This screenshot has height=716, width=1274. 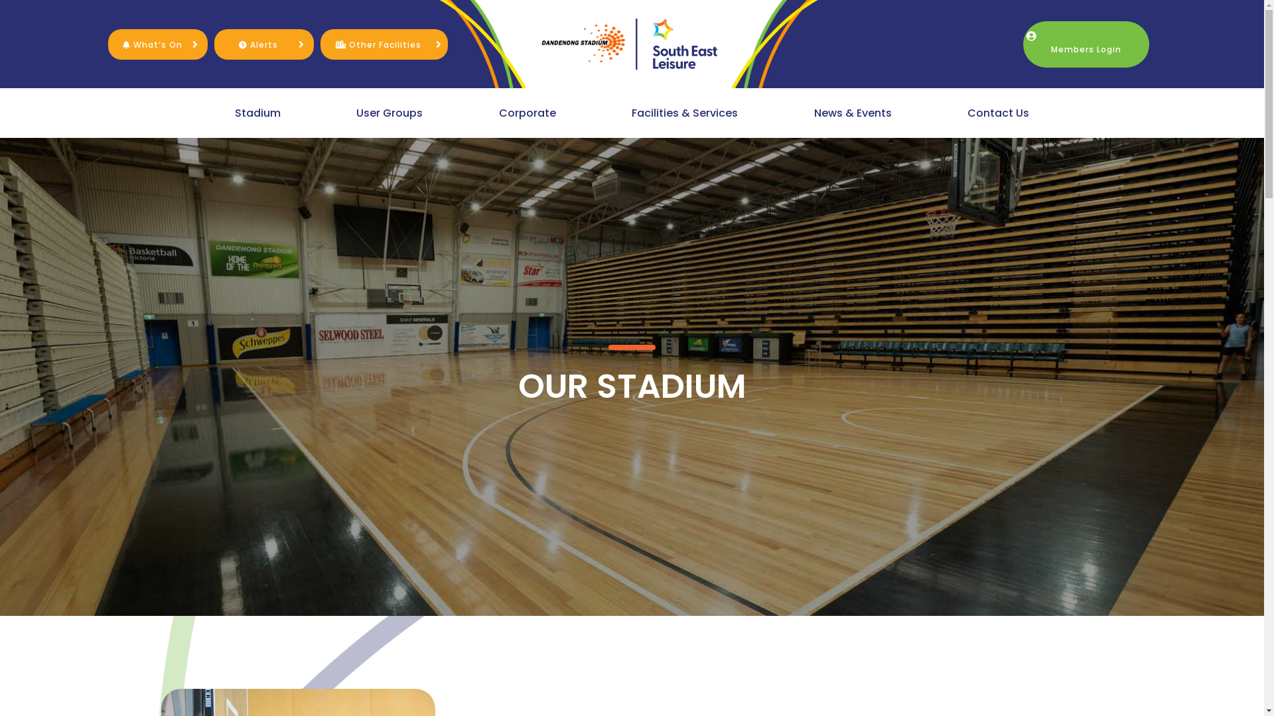 What do you see at coordinates (1086, 44) in the screenshot?
I see `Members Login` at bounding box center [1086, 44].